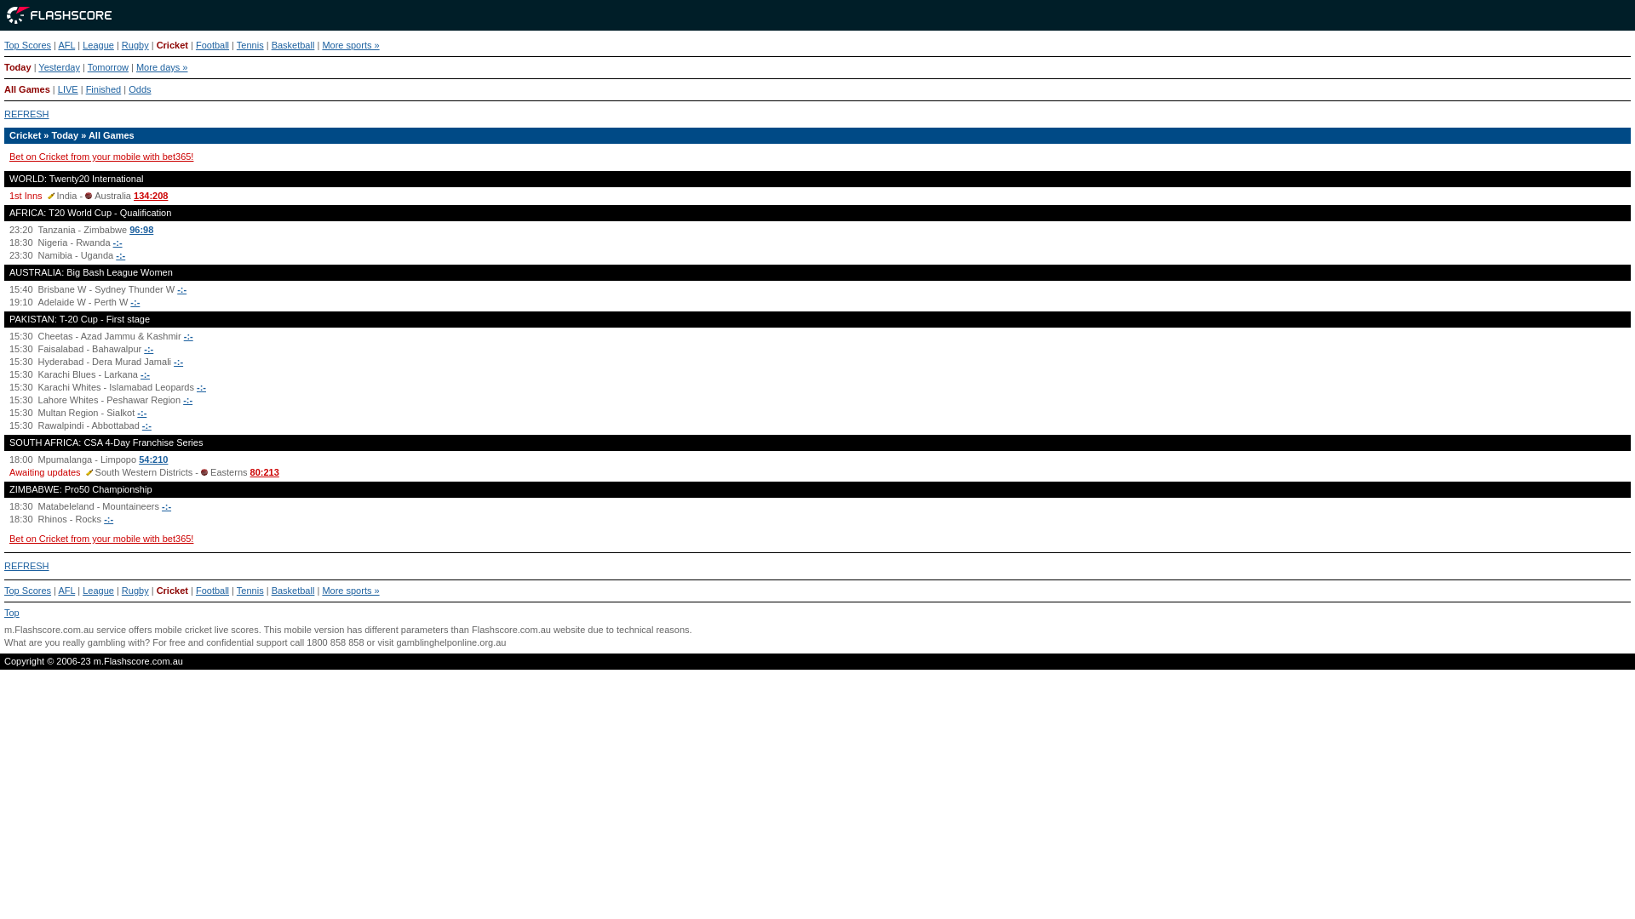 Image resolution: width=1635 pixels, height=919 pixels. Describe the element at coordinates (182, 289) in the screenshot. I see `-:-` at that location.